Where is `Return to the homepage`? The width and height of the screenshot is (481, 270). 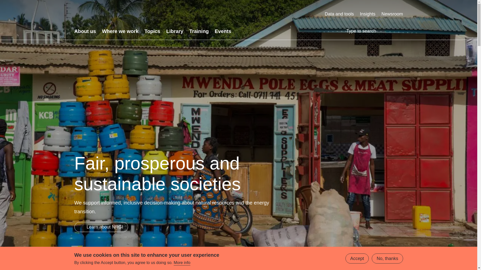 Return to the homepage is located at coordinates (122, 14).